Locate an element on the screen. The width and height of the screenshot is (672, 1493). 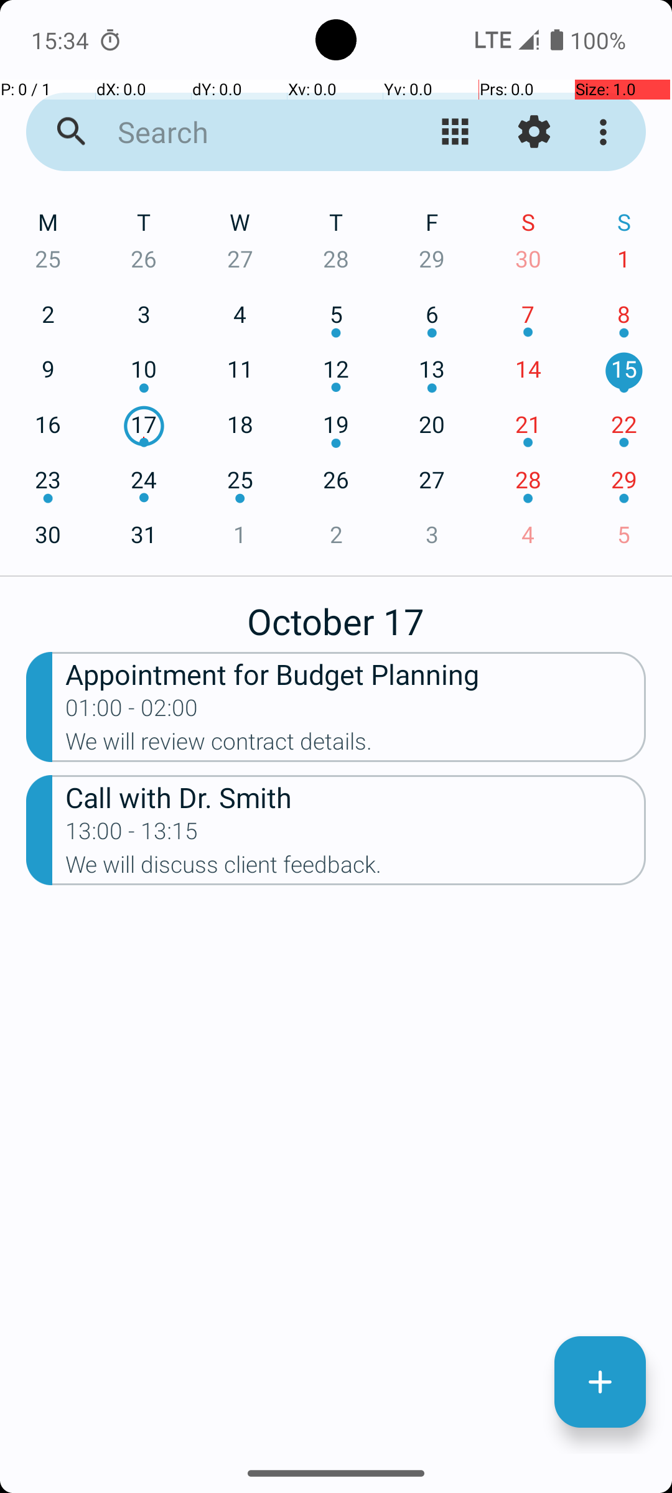
We will review contract details. is located at coordinates (356, 745).